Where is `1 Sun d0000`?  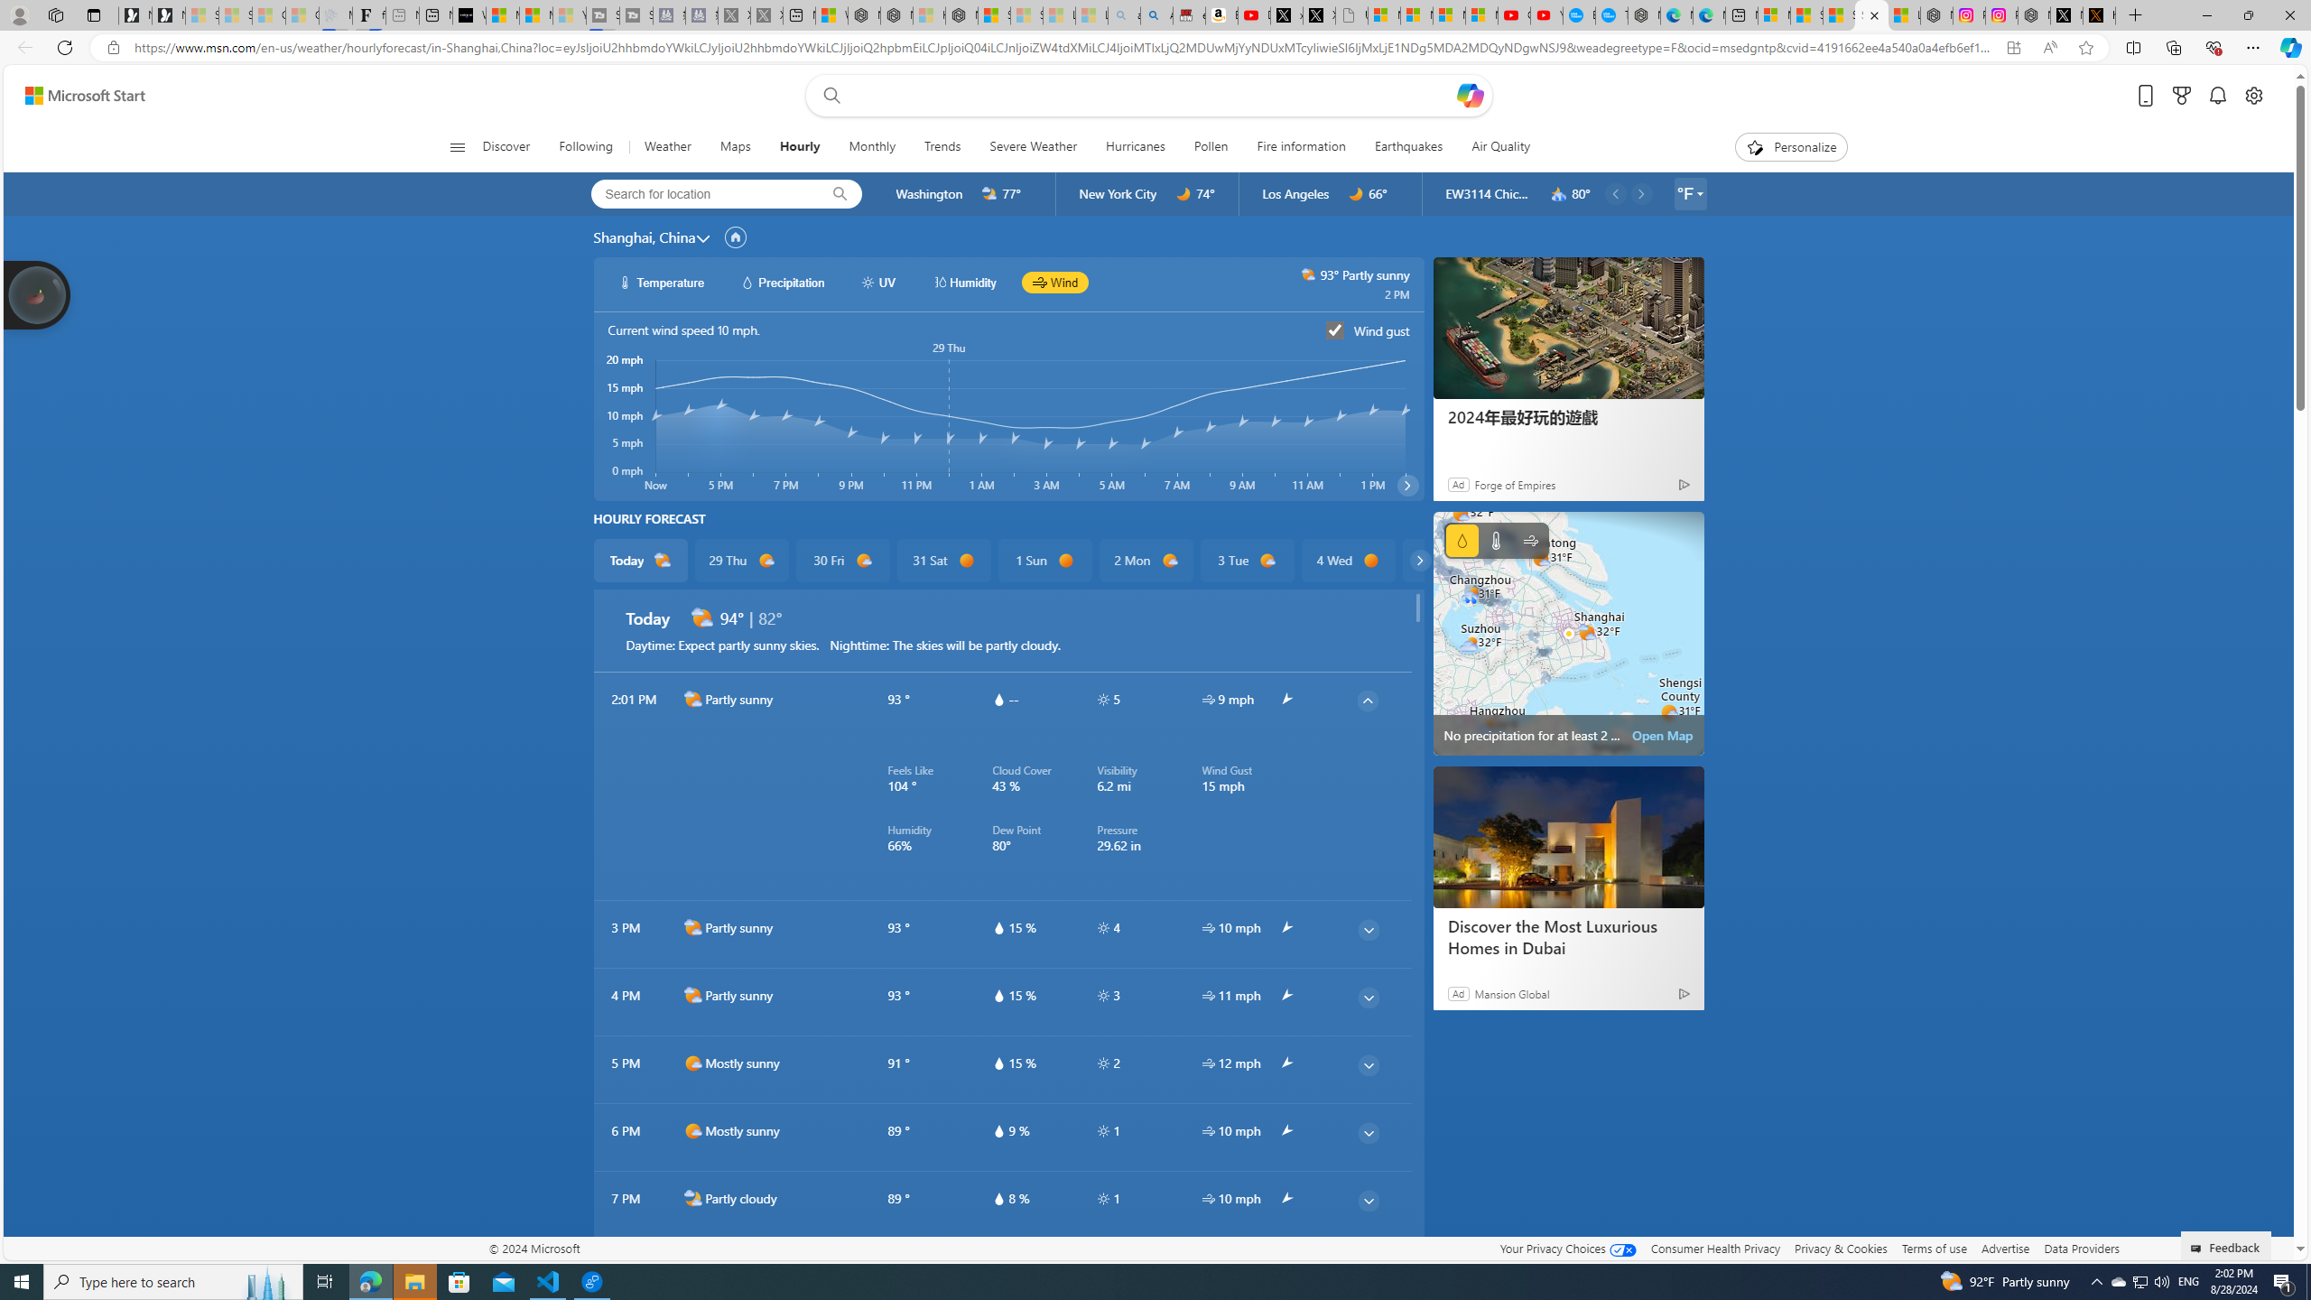
1 Sun d0000 is located at coordinates (1045, 561).